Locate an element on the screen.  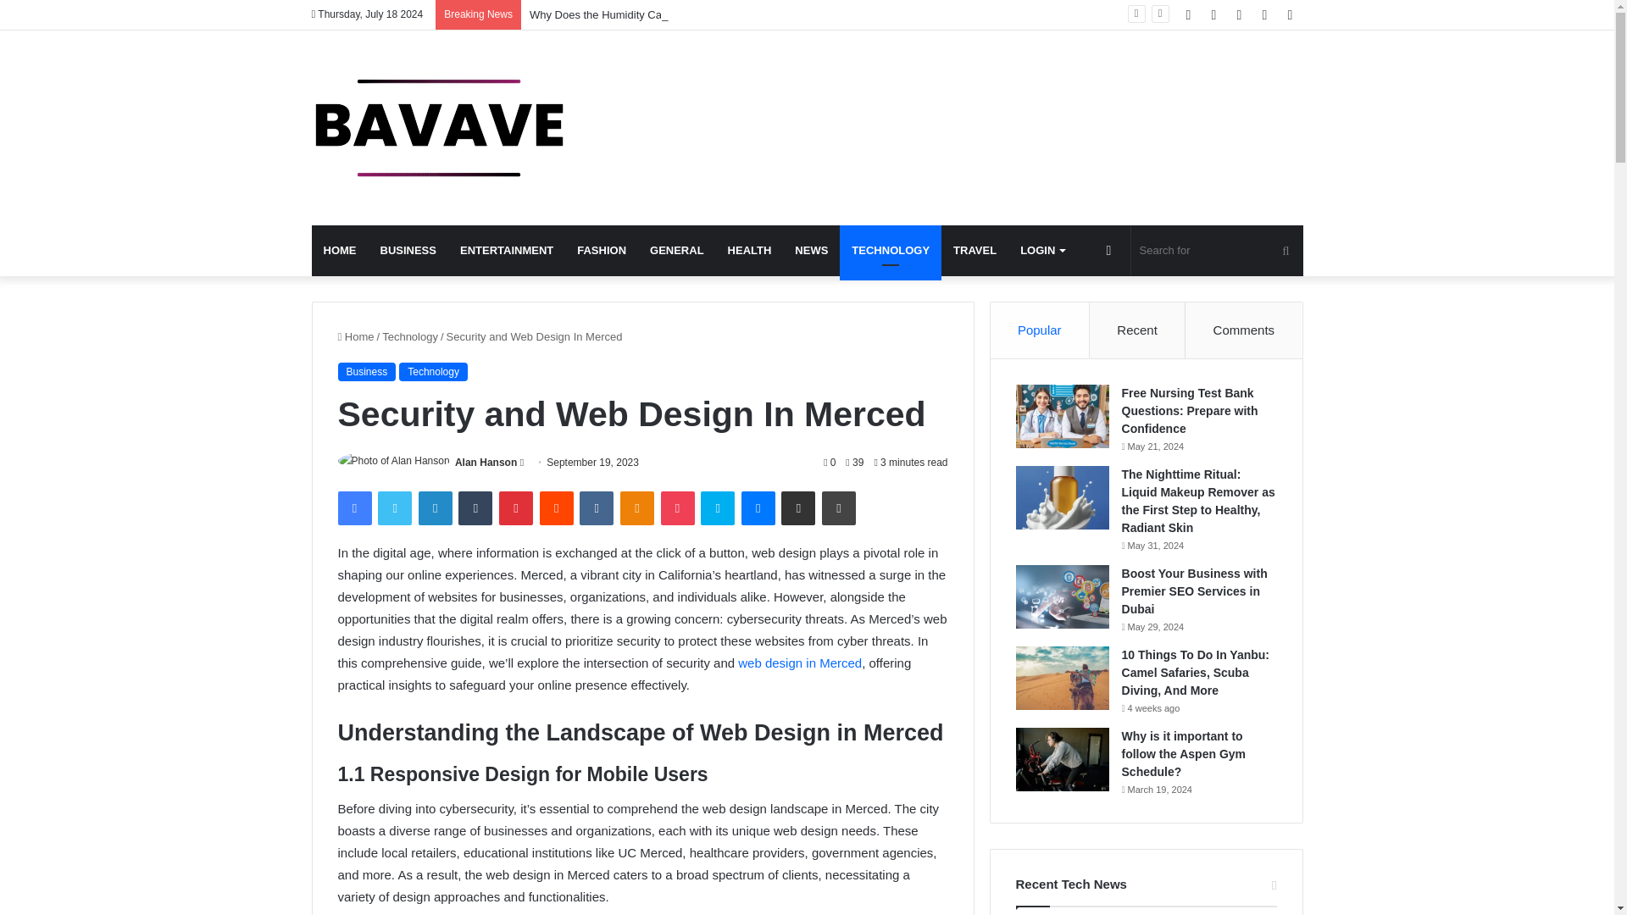
LOGIN is located at coordinates (1042, 251).